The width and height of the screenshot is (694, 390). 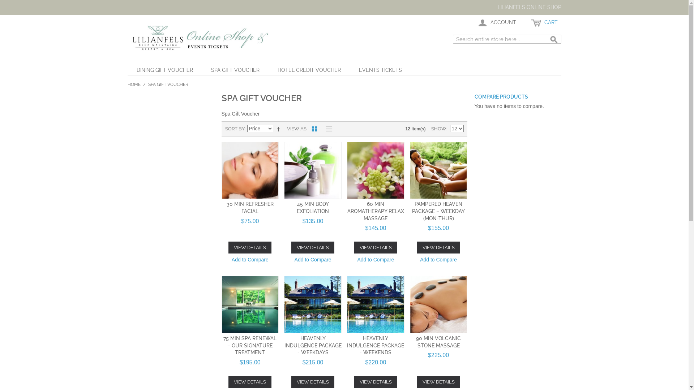 What do you see at coordinates (313, 208) in the screenshot?
I see `45 MIN BODY EXFOLIATION` at bounding box center [313, 208].